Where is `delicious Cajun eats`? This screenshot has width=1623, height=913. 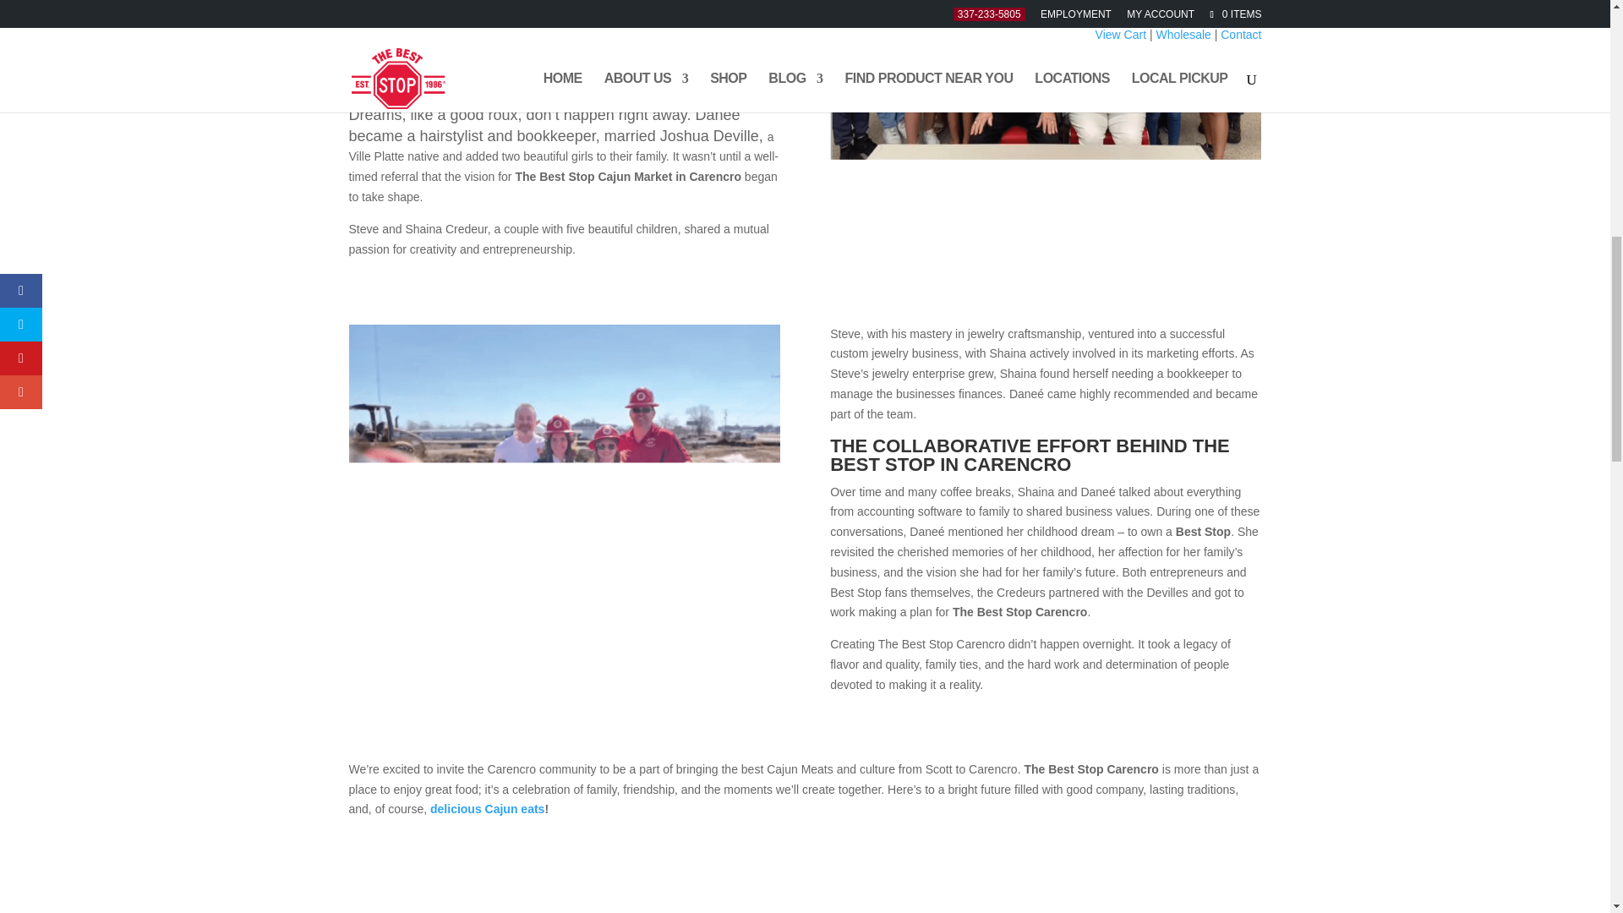
delicious Cajun eats is located at coordinates (487, 809).